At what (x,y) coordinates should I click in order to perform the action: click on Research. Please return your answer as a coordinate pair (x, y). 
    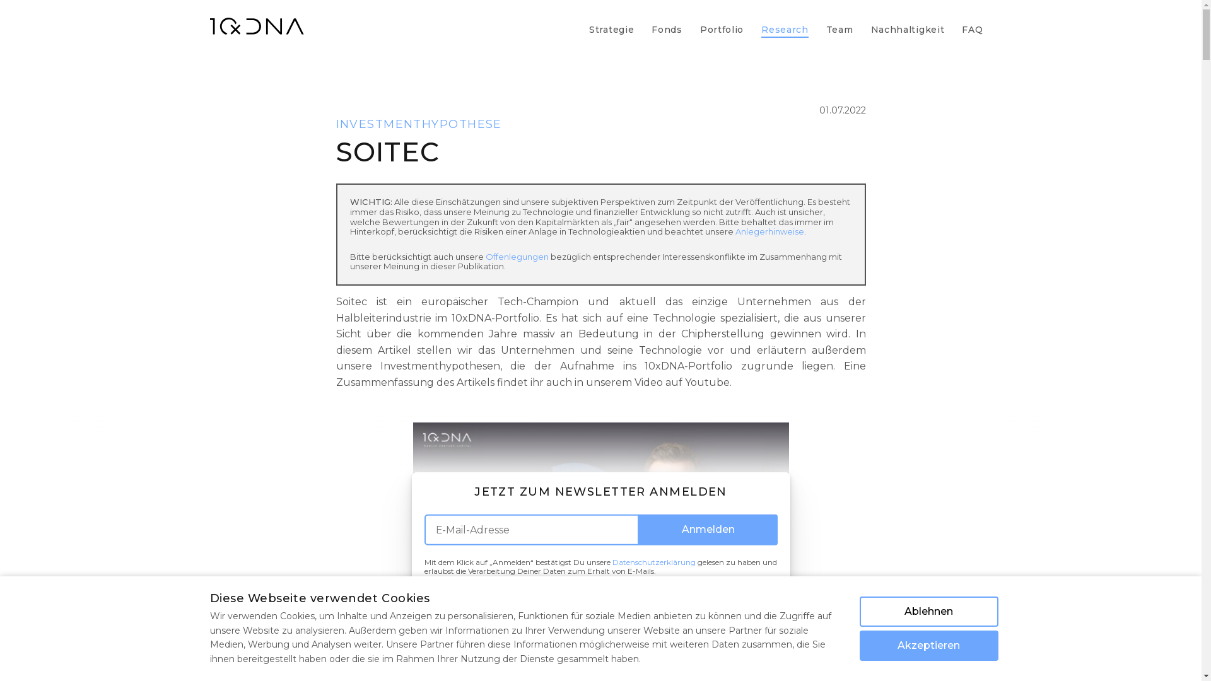
    Looking at the image, I should click on (785, 21).